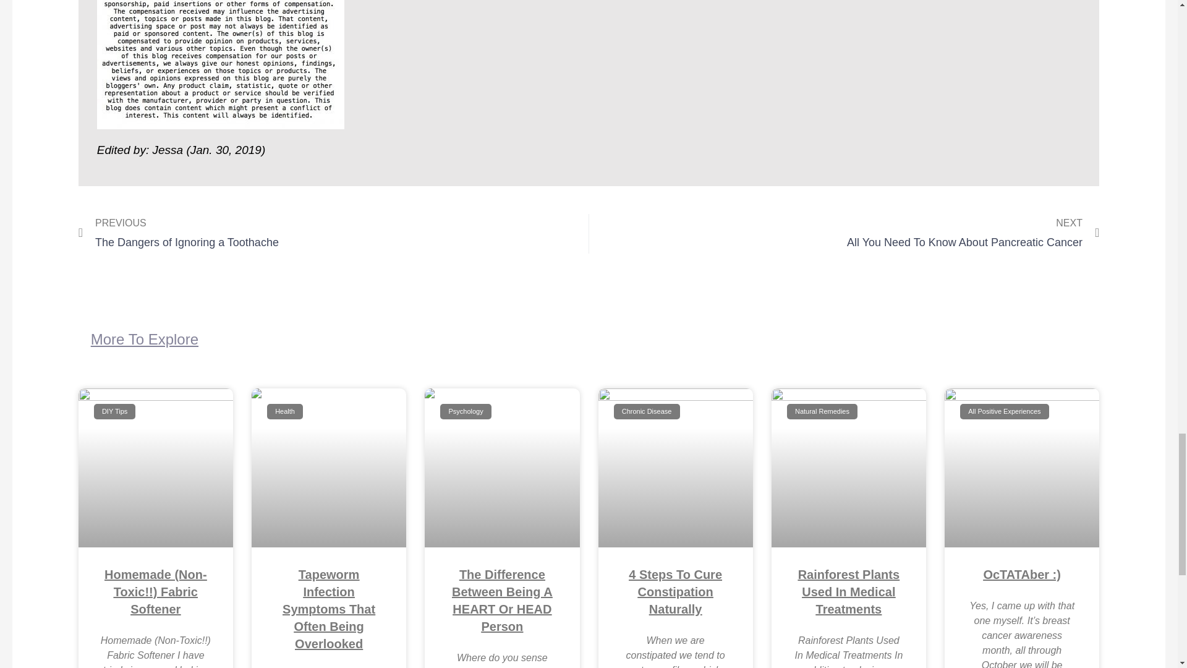 The width and height of the screenshot is (1187, 668). Describe the element at coordinates (333, 233) in the screenshot. I see `Tapeworm Infection Symptoms That Often Being Overlooked` at that location.